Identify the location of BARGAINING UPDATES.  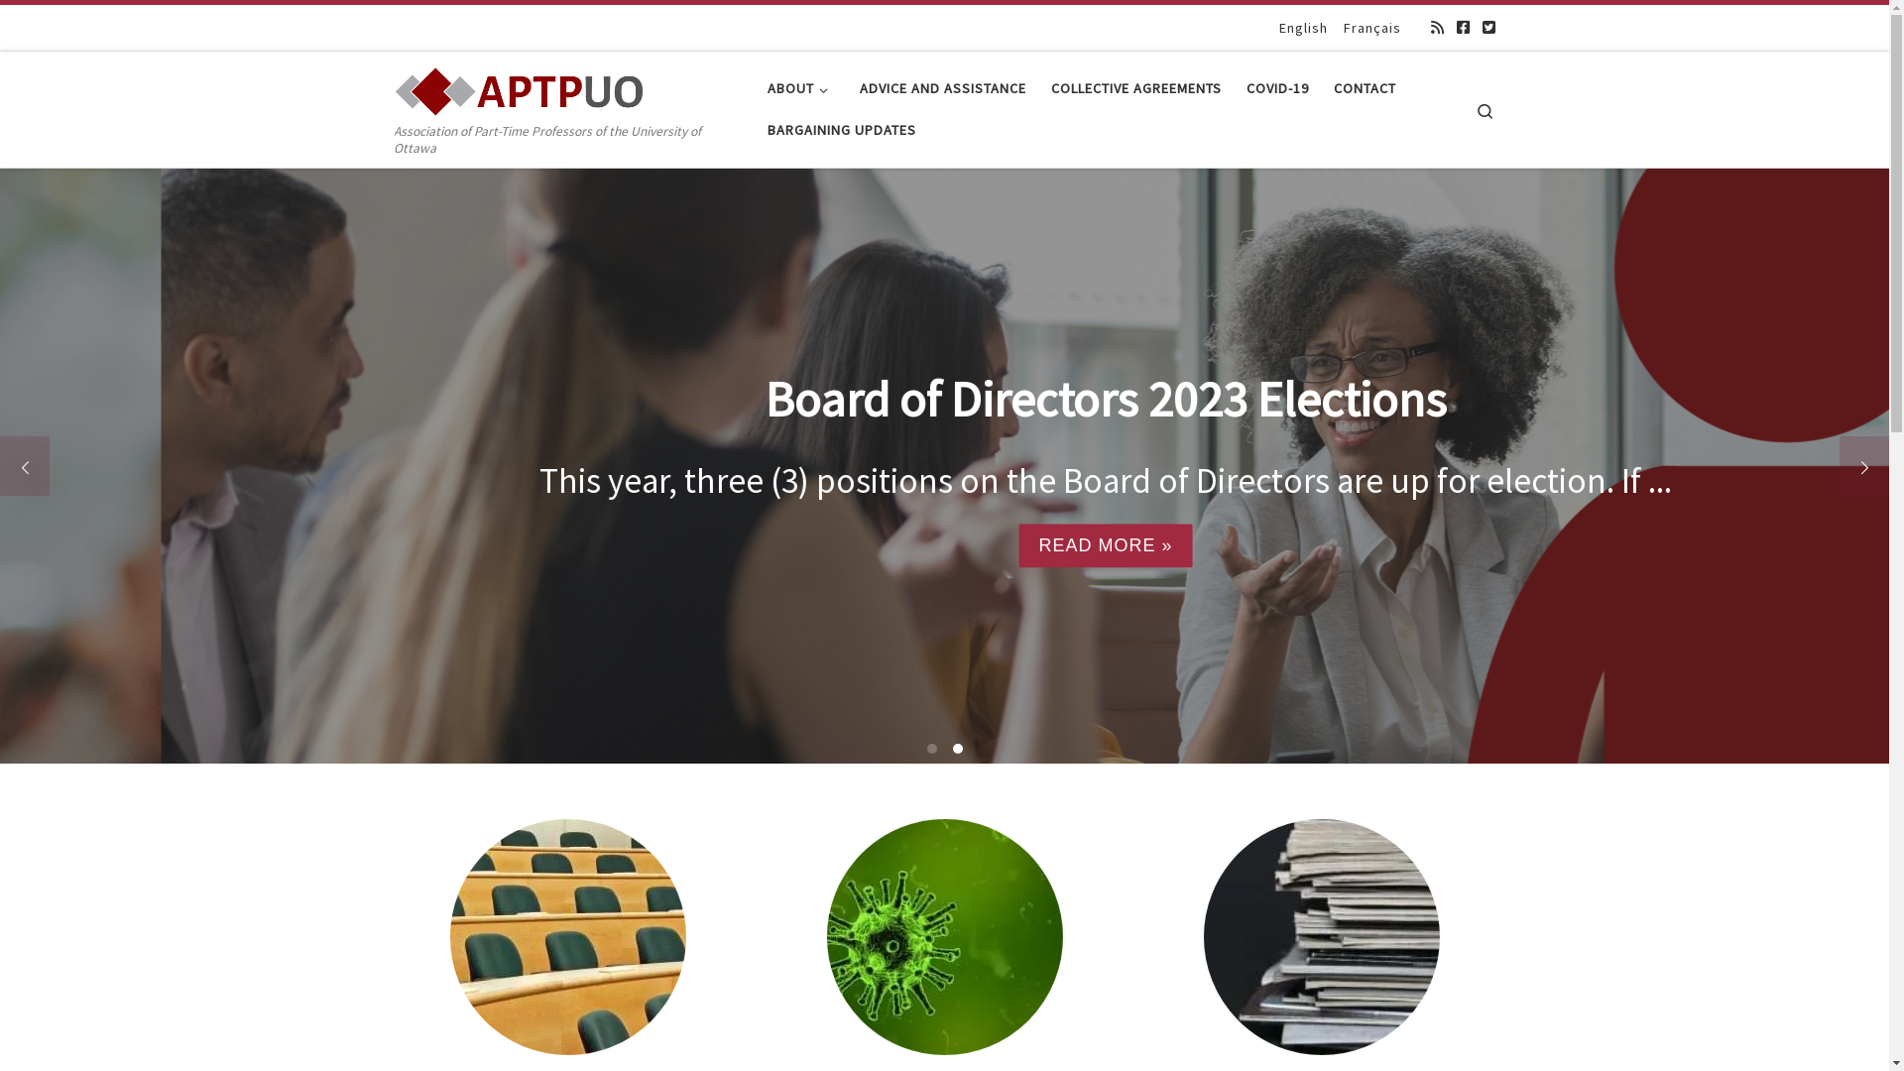
(841, 130).